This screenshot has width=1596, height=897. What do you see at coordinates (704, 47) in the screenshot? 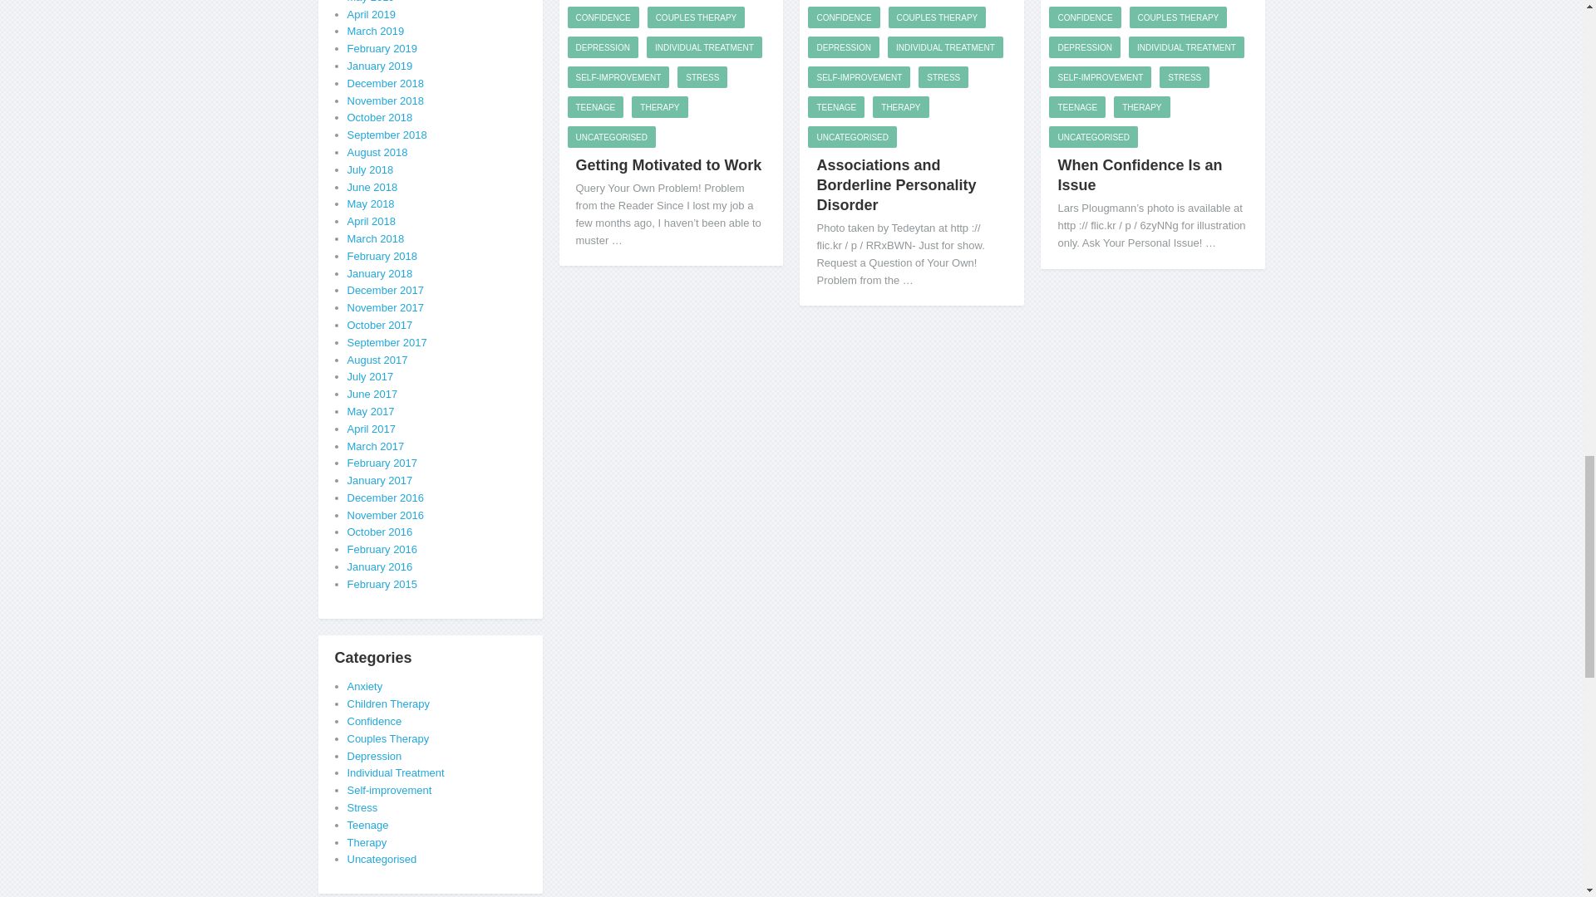
I see `INDIVIDUAL TREATMENT` at bounding box center [704, 47].